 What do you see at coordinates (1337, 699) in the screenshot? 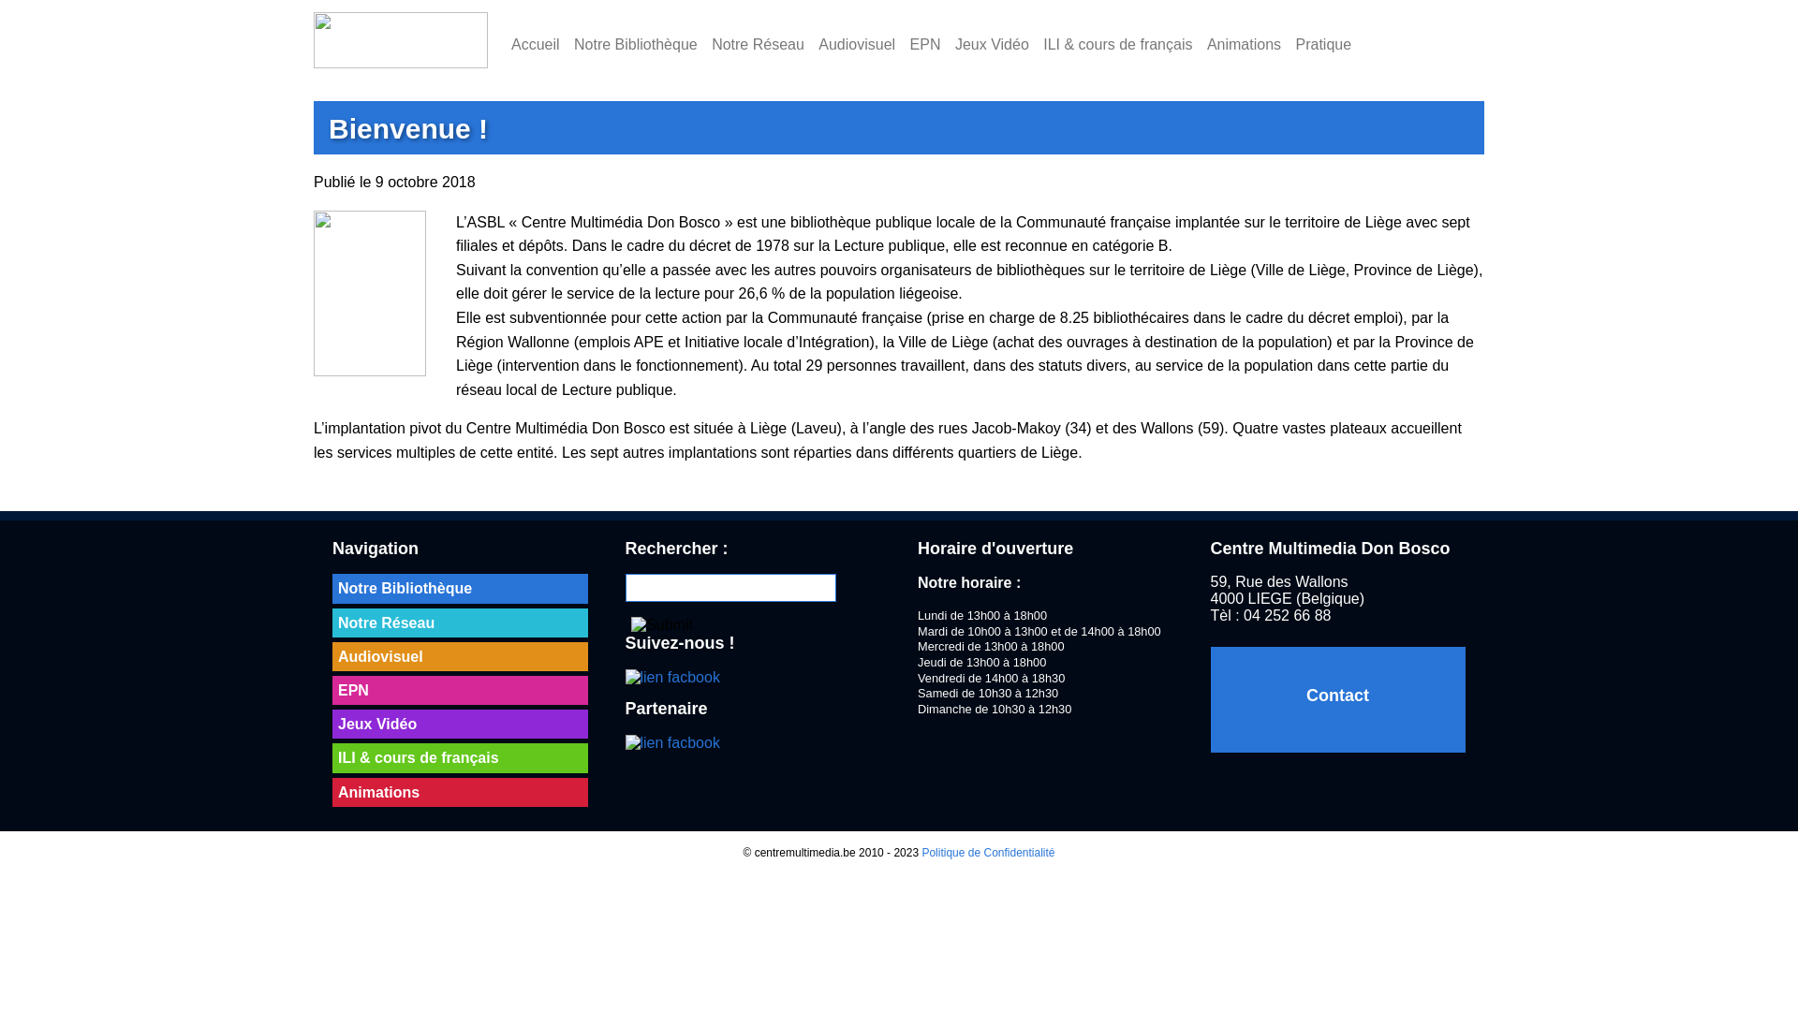
I see `Contact` at bounding box center [1337, 699].